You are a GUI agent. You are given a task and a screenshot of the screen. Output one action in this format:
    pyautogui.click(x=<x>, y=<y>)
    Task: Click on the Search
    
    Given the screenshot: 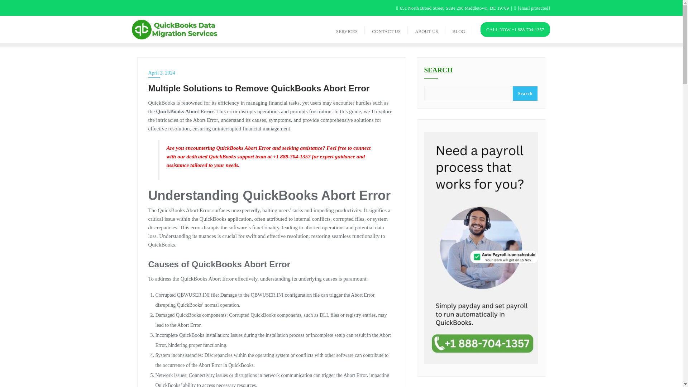 What is the action you would take?
    pyautogui.click(x=525, y=93)
    